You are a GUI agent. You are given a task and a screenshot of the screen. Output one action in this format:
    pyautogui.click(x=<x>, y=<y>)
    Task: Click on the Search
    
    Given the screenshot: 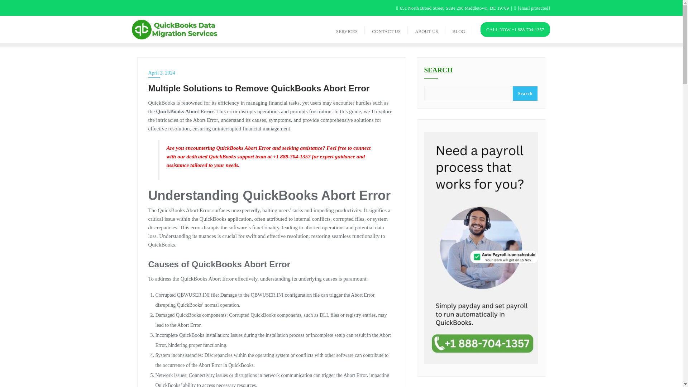 What is the action you would take?
    pyautogui.click(x=525, y=93)
    